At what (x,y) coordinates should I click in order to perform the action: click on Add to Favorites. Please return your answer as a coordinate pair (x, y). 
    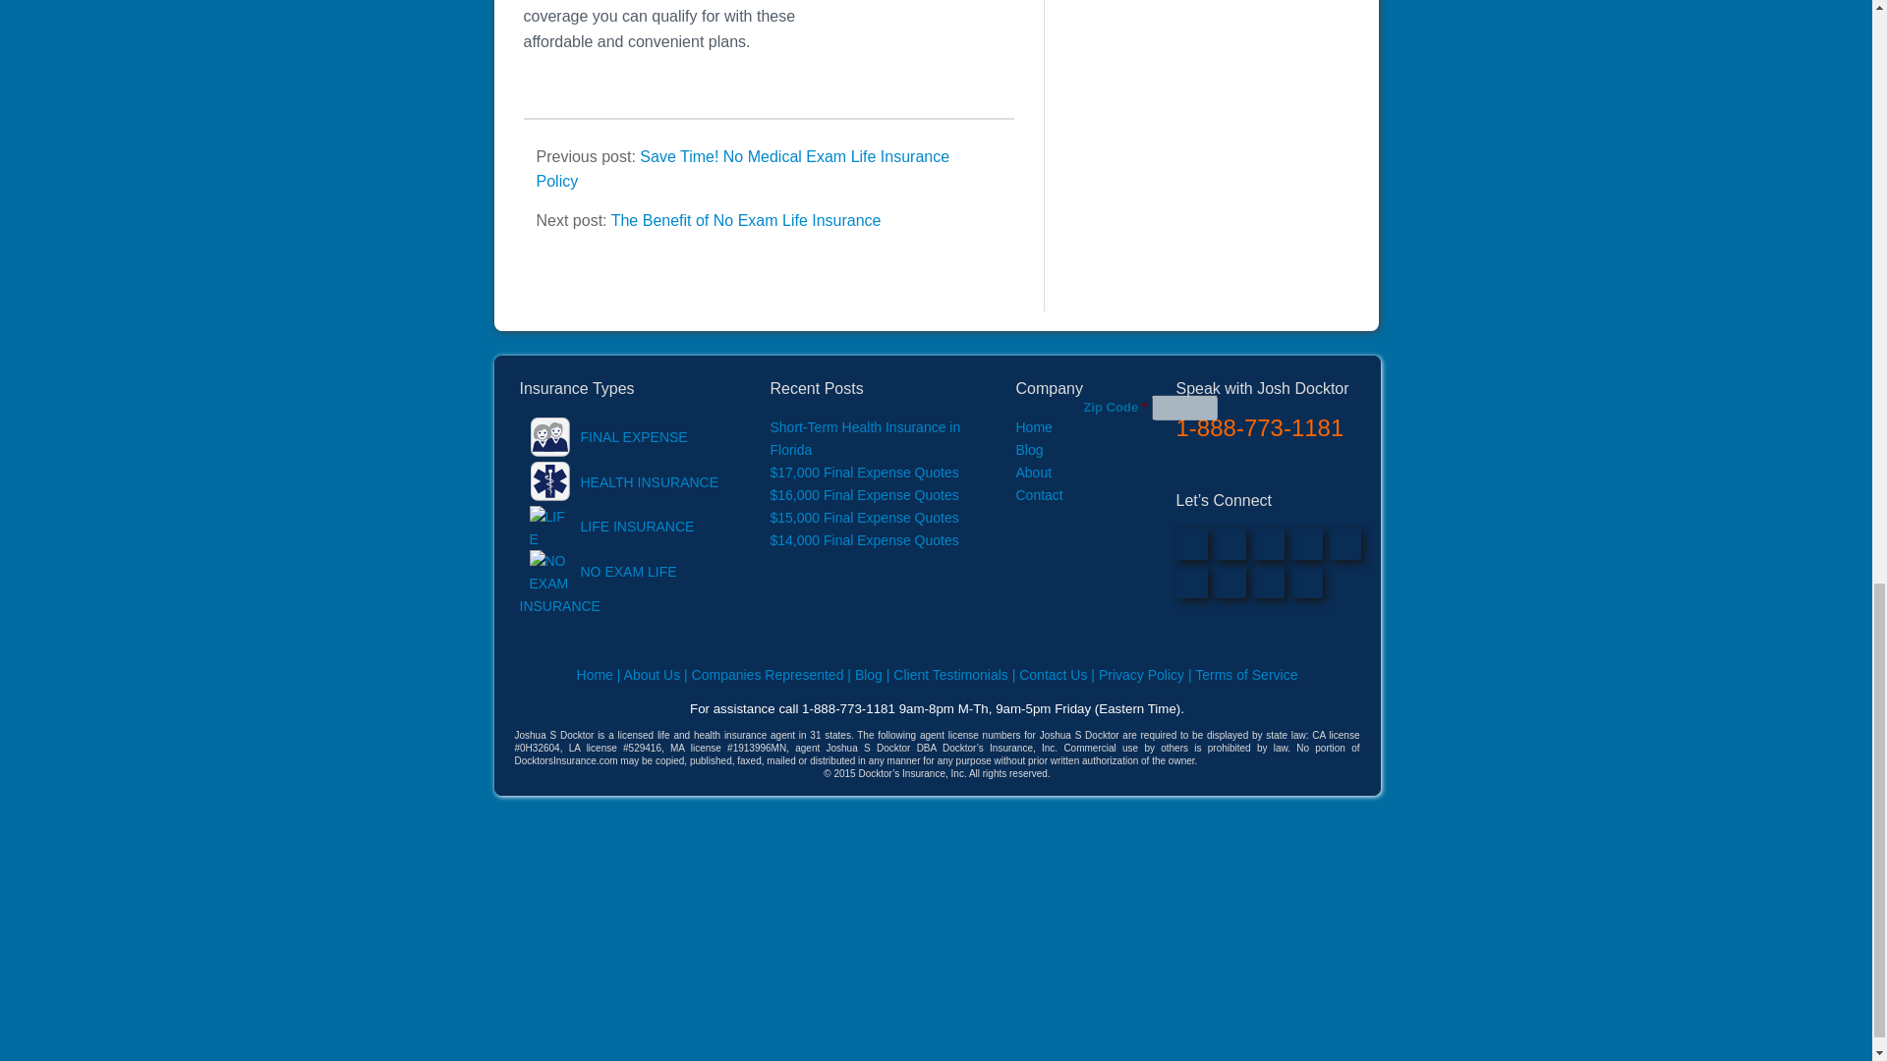
    Looking at the image, I should click on (1268, 582).